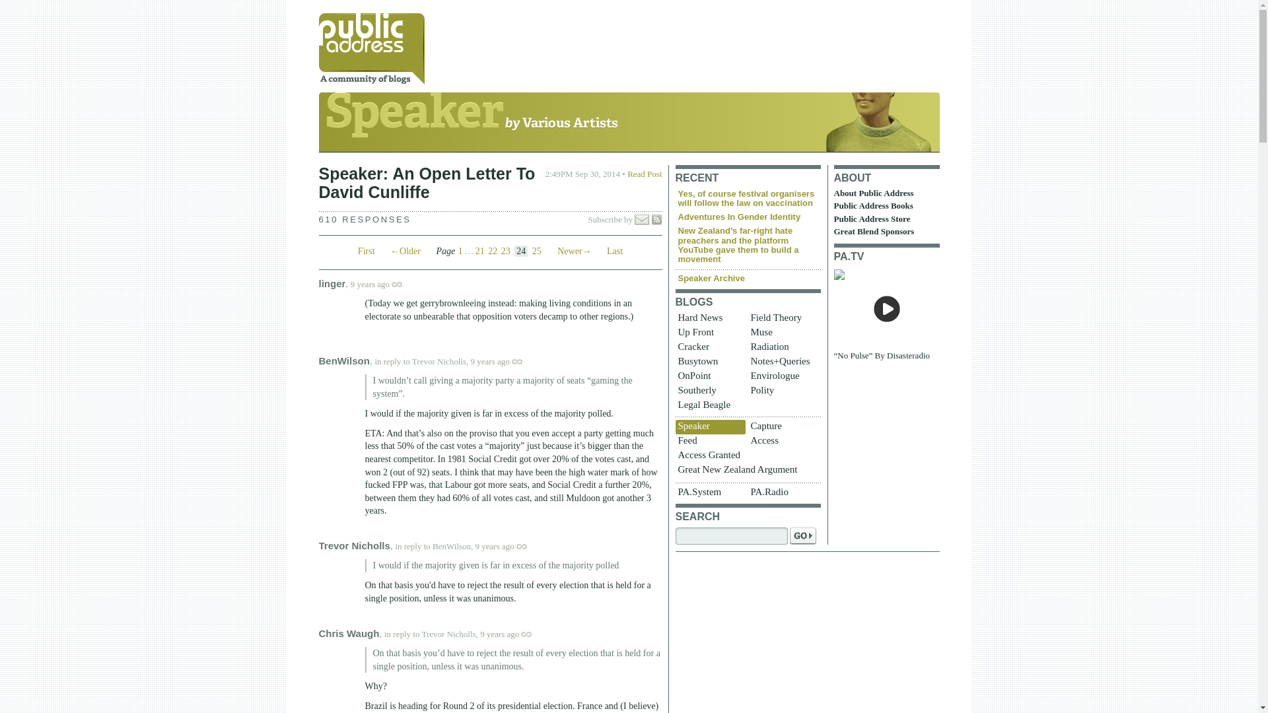 This screenshot has width=1268, height=713. Describe the element at coordinates (449, 634) in the screenshot. I see `Trevor Nicholls,` at that location.